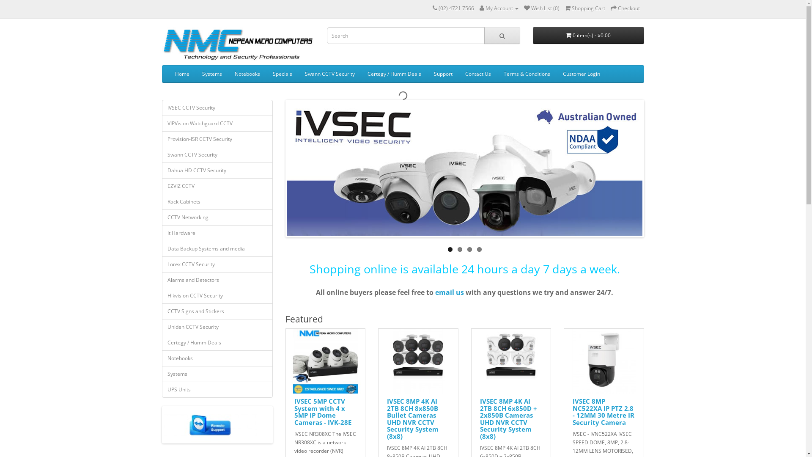 This screenshot has width=812, height=457. Describe the element at coordinates (238, 44) in the screenshot. I see `Nepean Micro Computers - Established Since 1993  ` at that location.